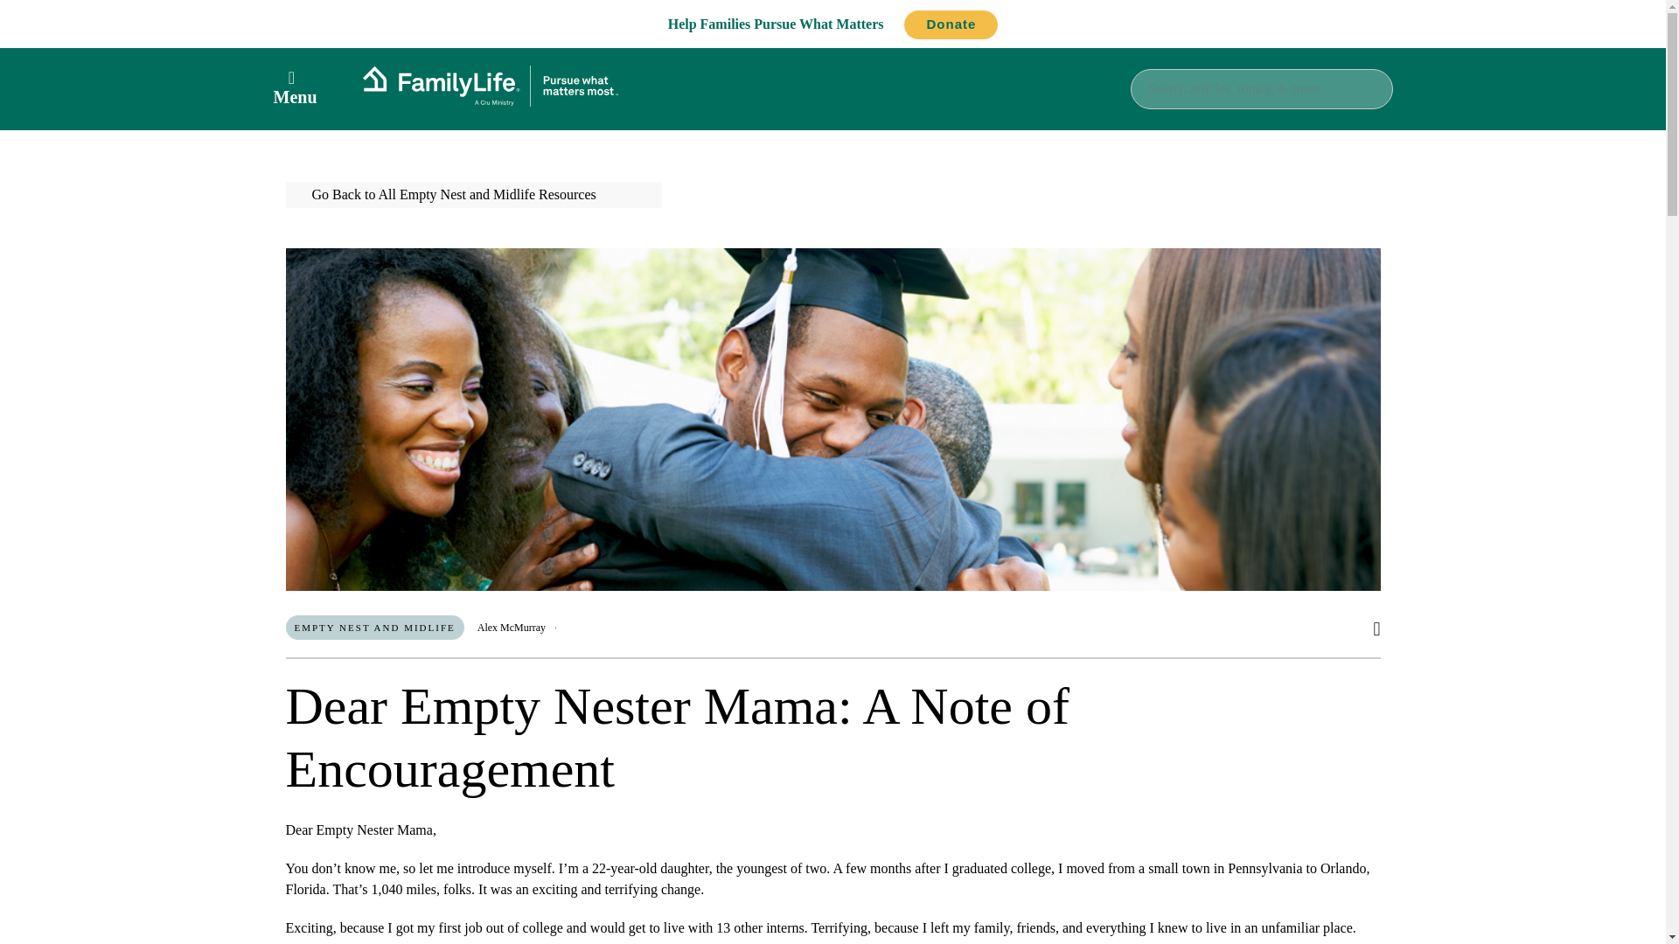 The height and width of the screenshot is (944, 1679). What do you see at coordinates (833, 24) in the screenshot?
I see `Help Families Pursue What Matters Donate` at bounding box center [833, 24].